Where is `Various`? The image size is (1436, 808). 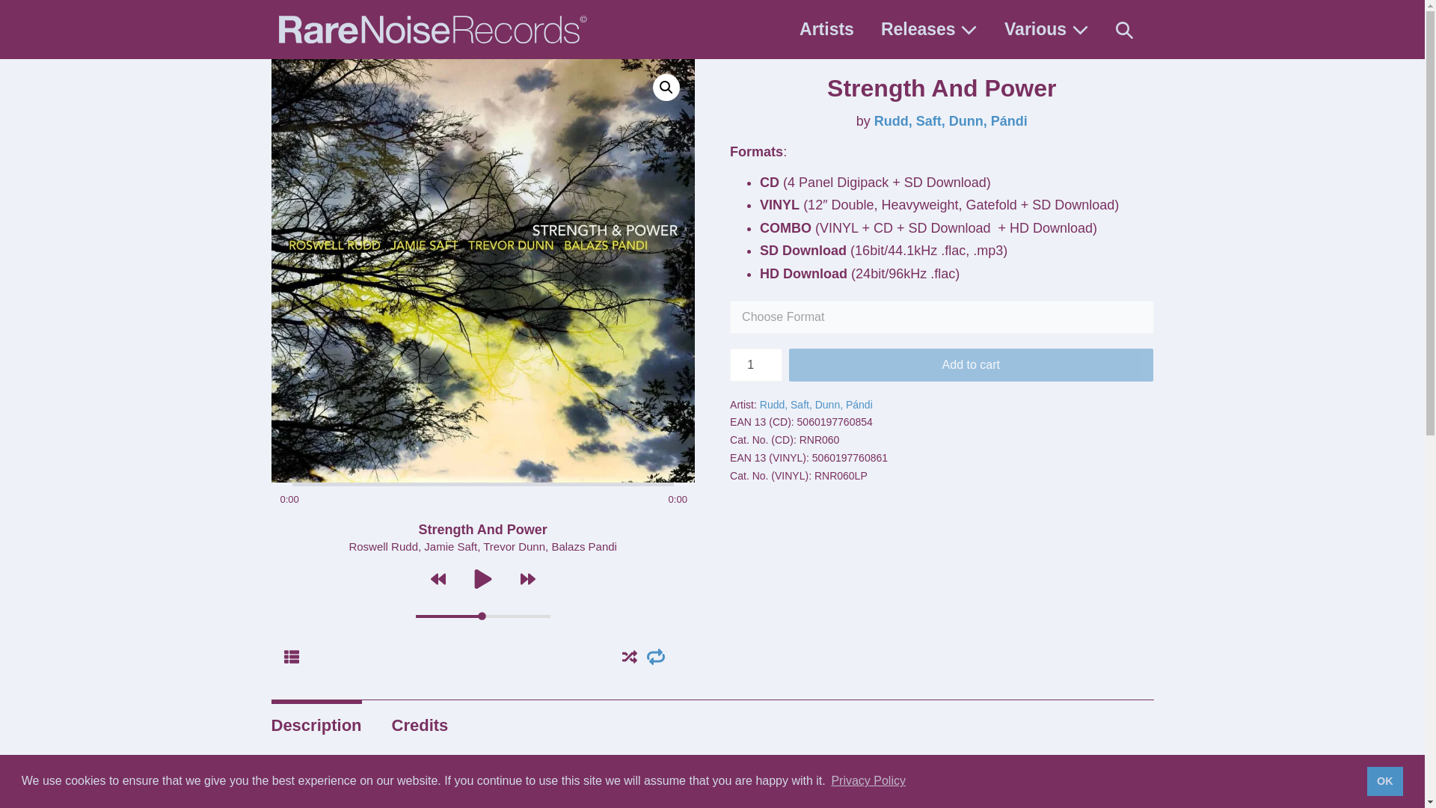
Various is located at coordinates (1046, 29).